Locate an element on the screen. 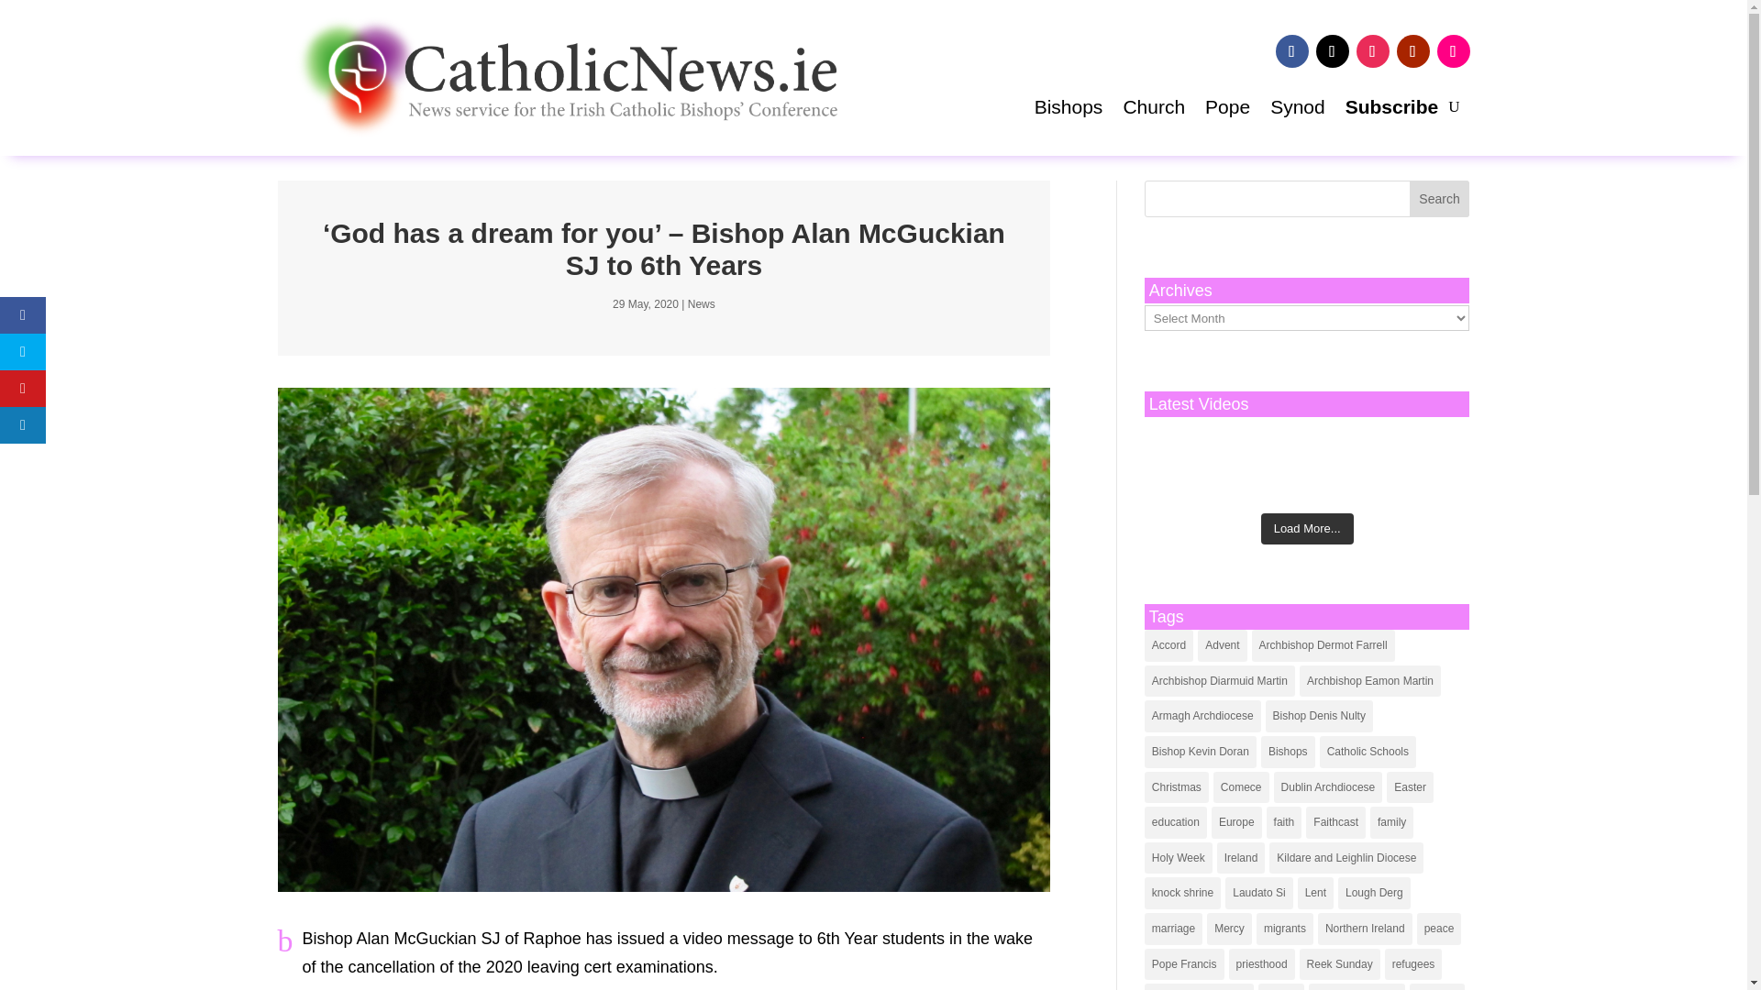  Catholic Schools is located at coordinates (1367, 752).